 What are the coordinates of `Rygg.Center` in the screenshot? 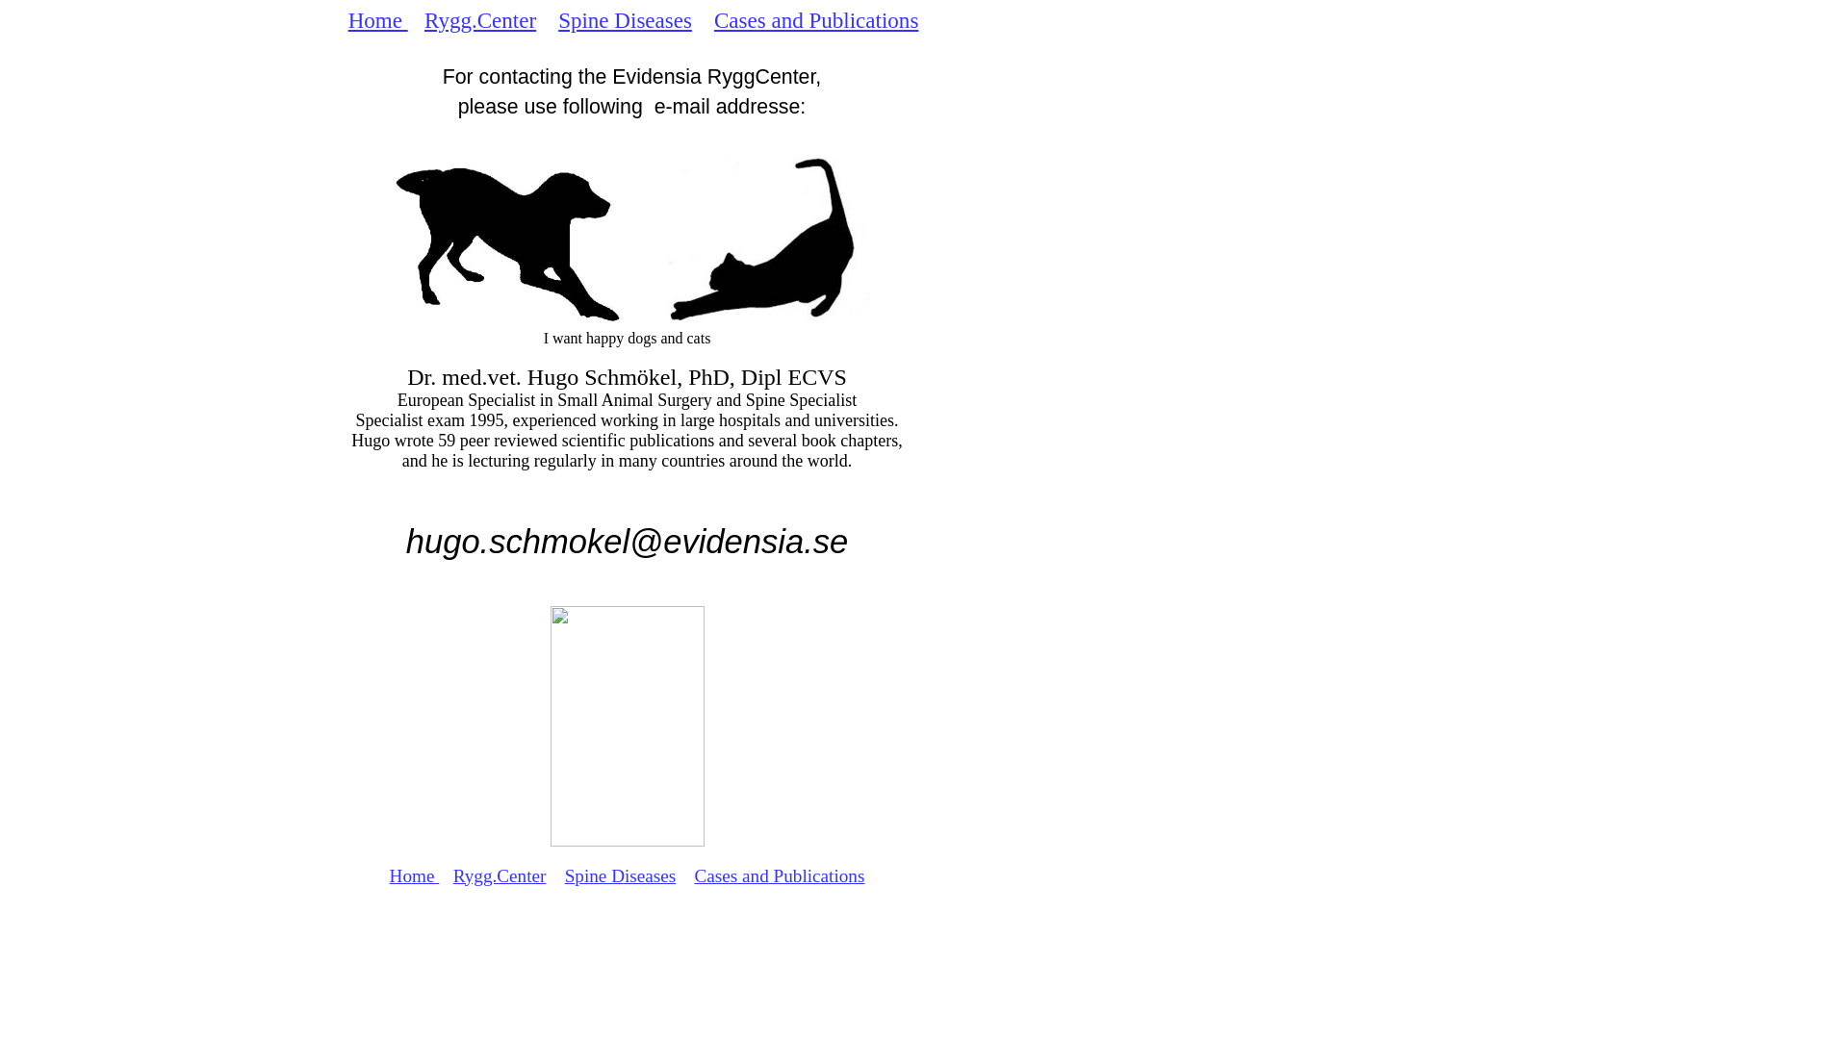 It's located at (480, 20).